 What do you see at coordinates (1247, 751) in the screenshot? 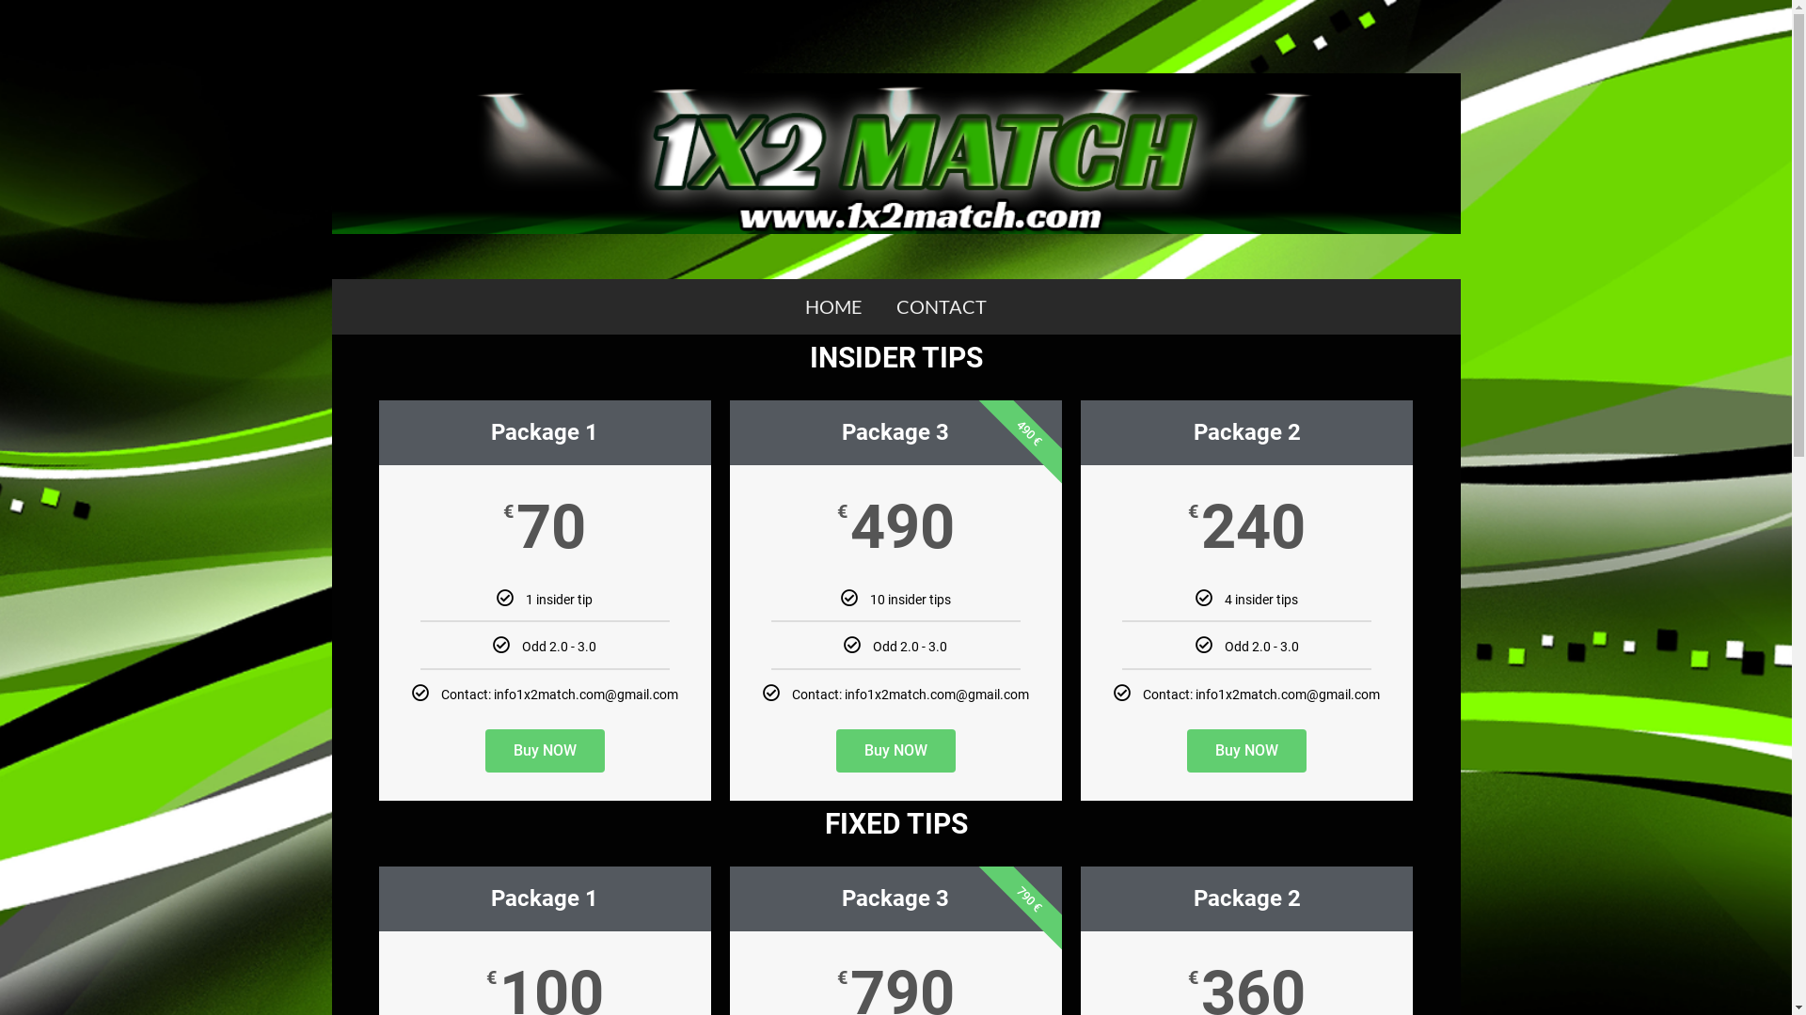
I see `Buy NOW` at bounding box center [1247, 751].